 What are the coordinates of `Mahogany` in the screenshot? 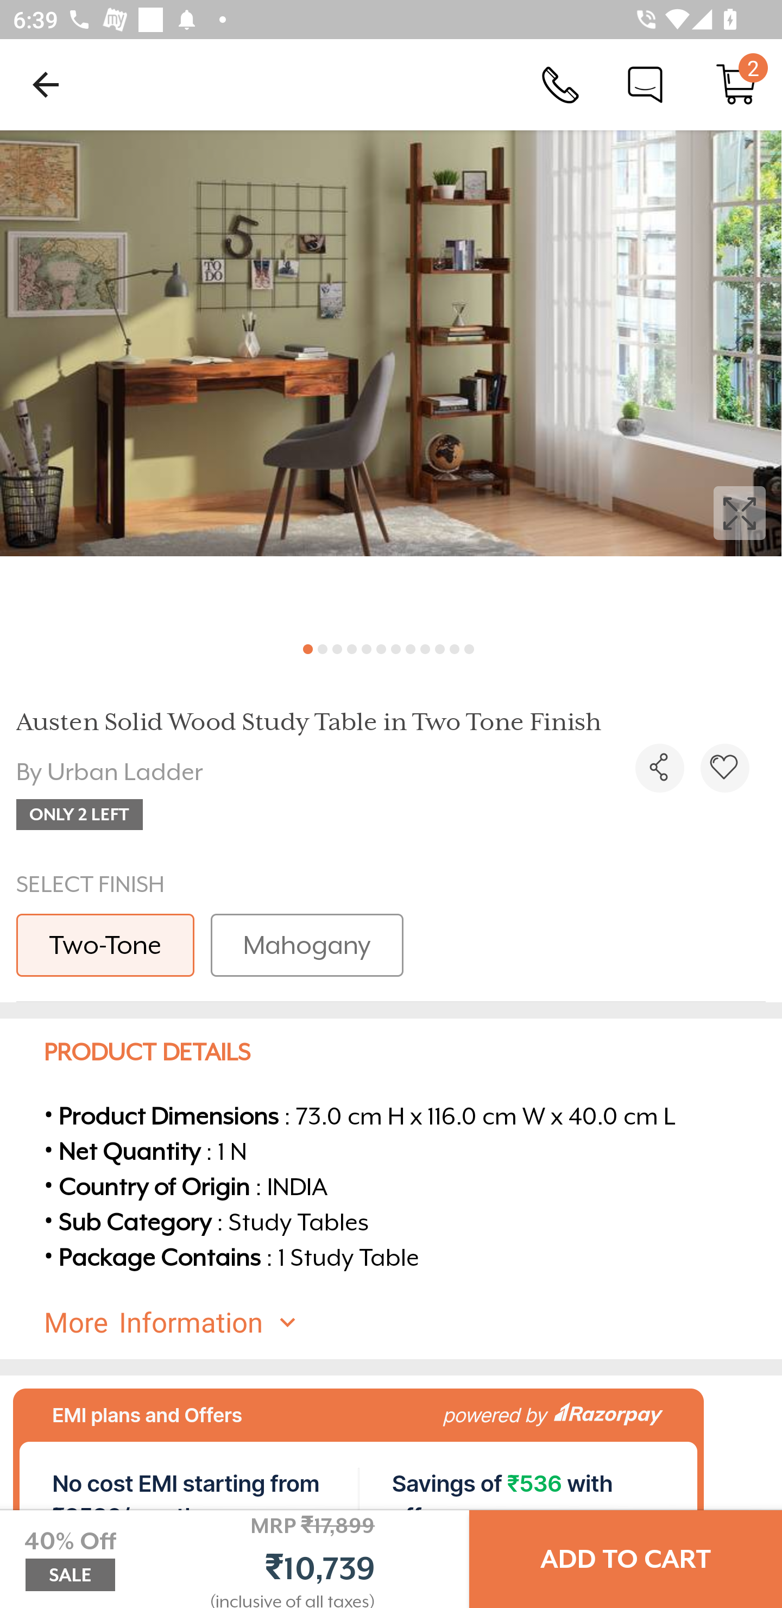 It's located at (307, 944).